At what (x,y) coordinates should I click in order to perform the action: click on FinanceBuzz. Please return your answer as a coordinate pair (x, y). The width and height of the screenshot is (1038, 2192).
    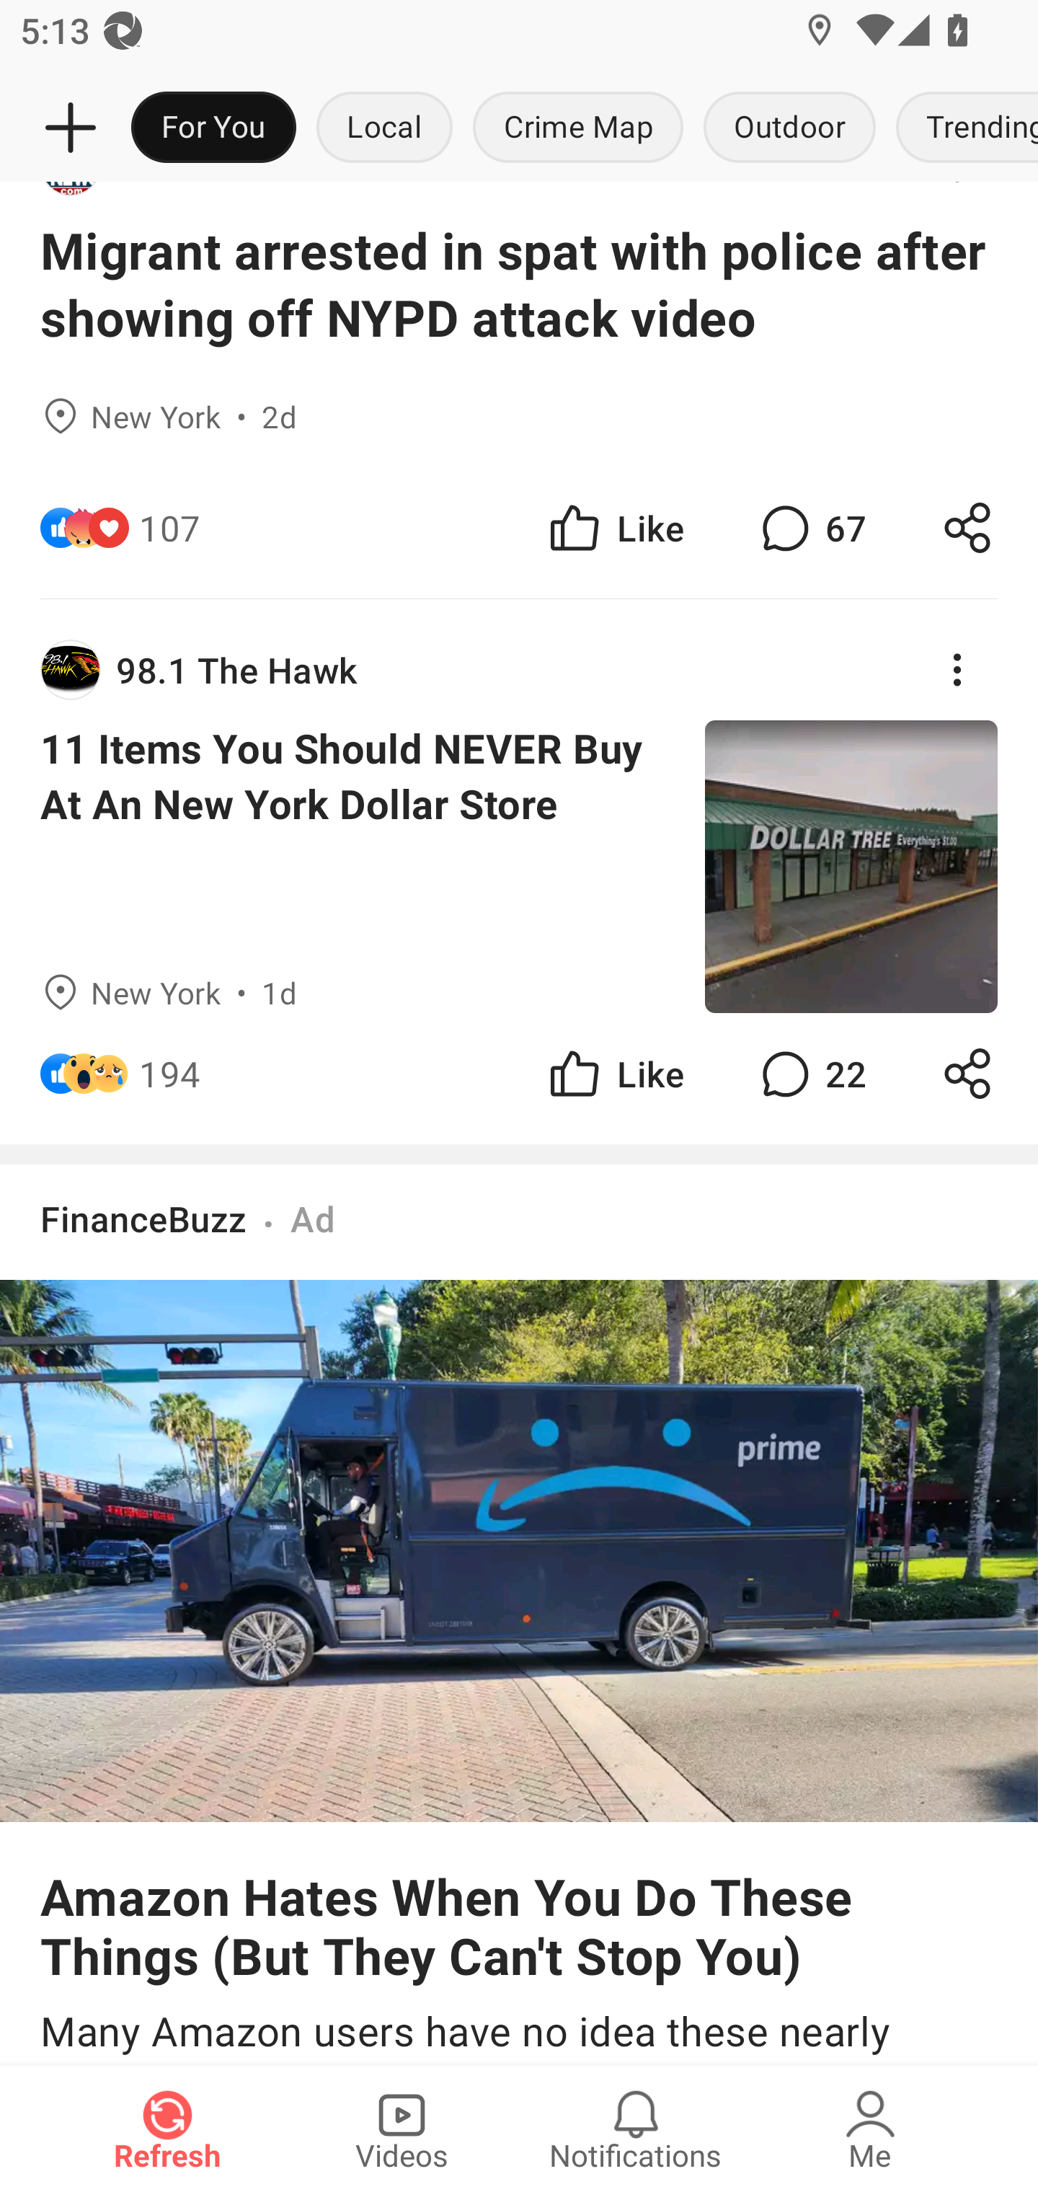
    Looking at the image, I should click on (143, 1219).